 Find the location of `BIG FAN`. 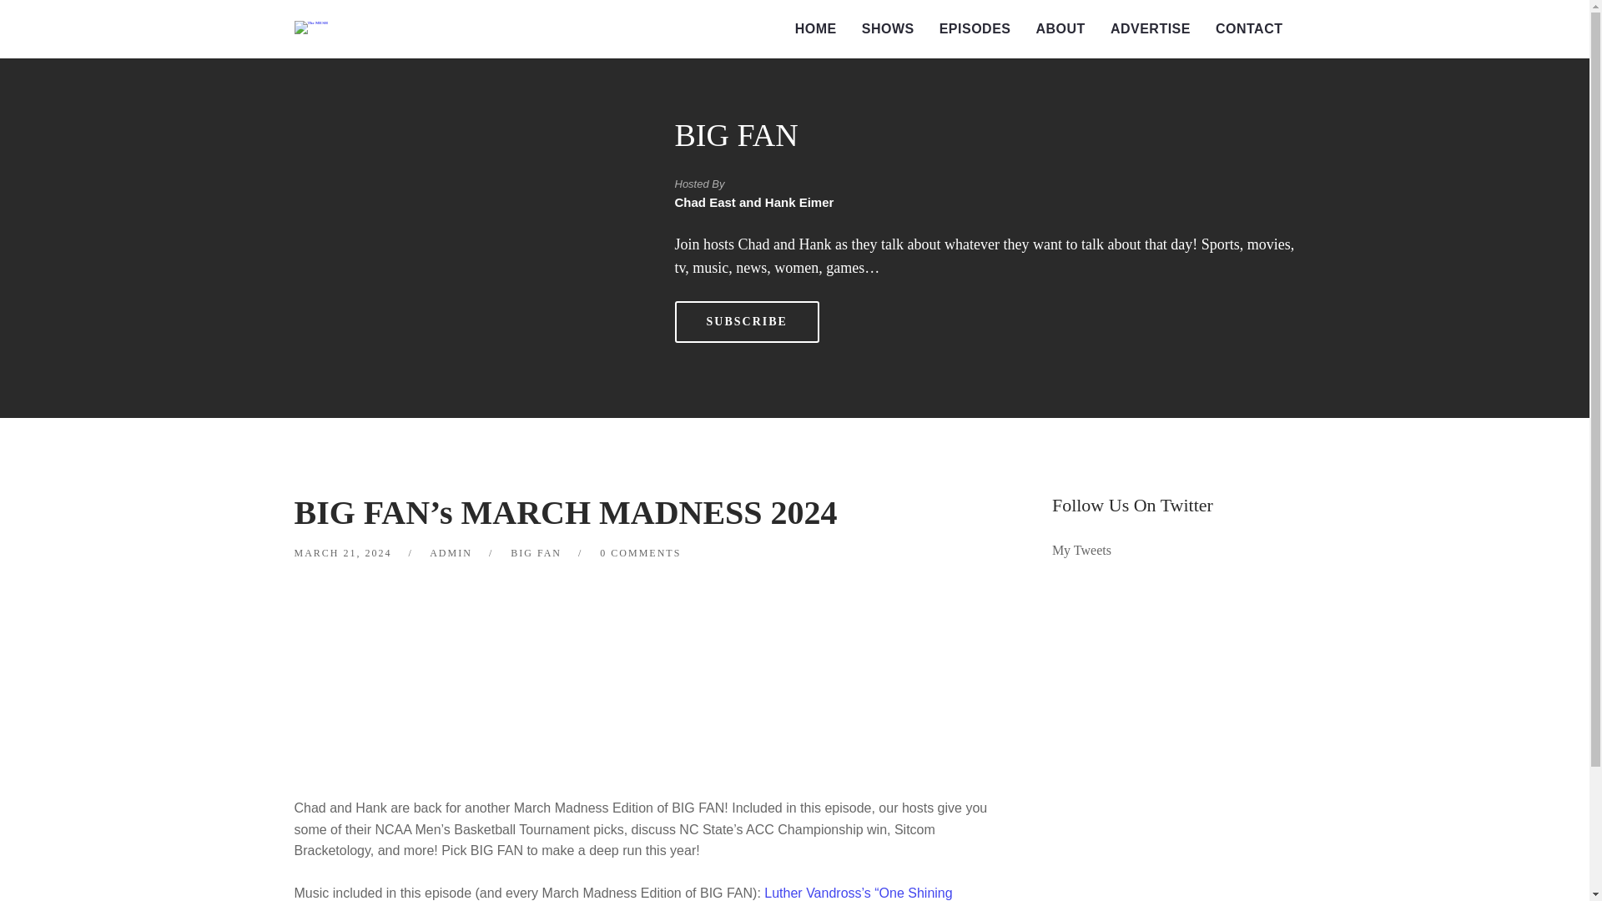

BIG FAN is located at coordinates (536, 552).